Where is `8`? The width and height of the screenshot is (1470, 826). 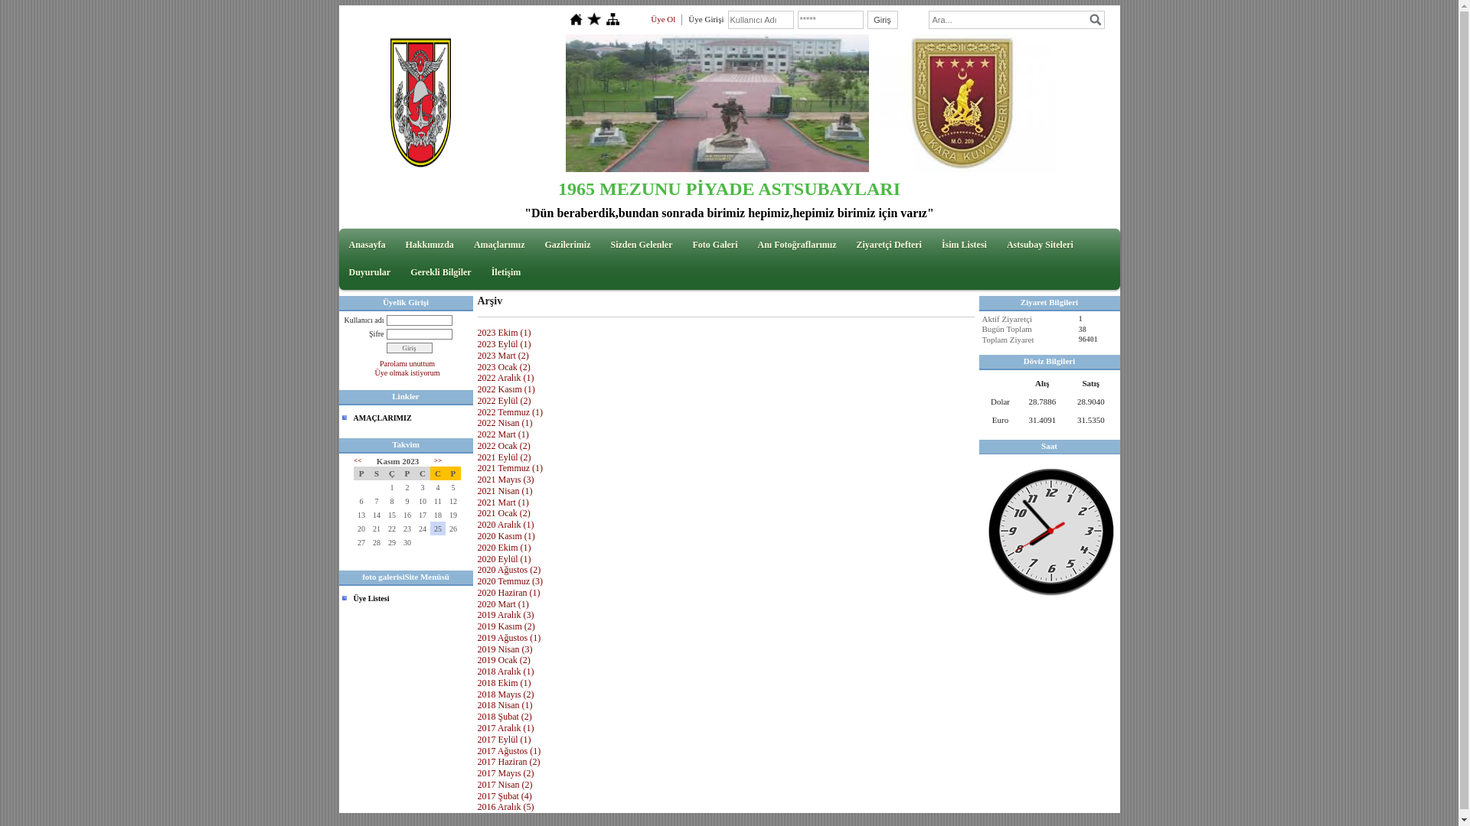 8 is located at coordinates (392, 501).